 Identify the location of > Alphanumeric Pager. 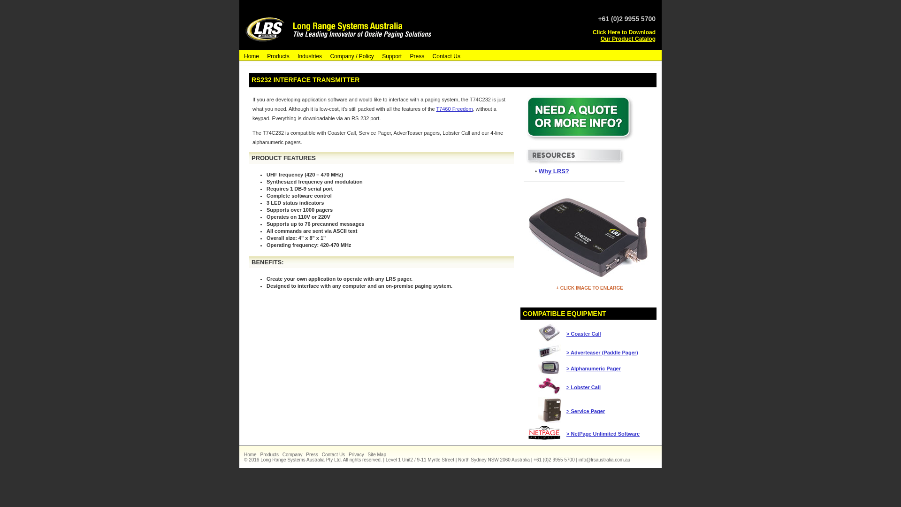
(594, 369).